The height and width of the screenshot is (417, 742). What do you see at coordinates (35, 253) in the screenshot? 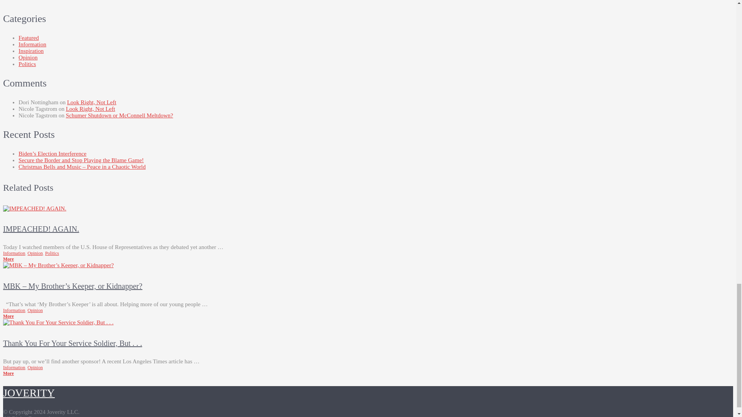
I see `Opinion` at bounding box center [35, 253].